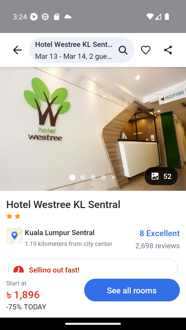 This screenshot has width=186, height=330. What do you see at coordinates (145, 50) in the screenshot?
I see `favorite_icon 51e95598` at bounding box center [145, 50].